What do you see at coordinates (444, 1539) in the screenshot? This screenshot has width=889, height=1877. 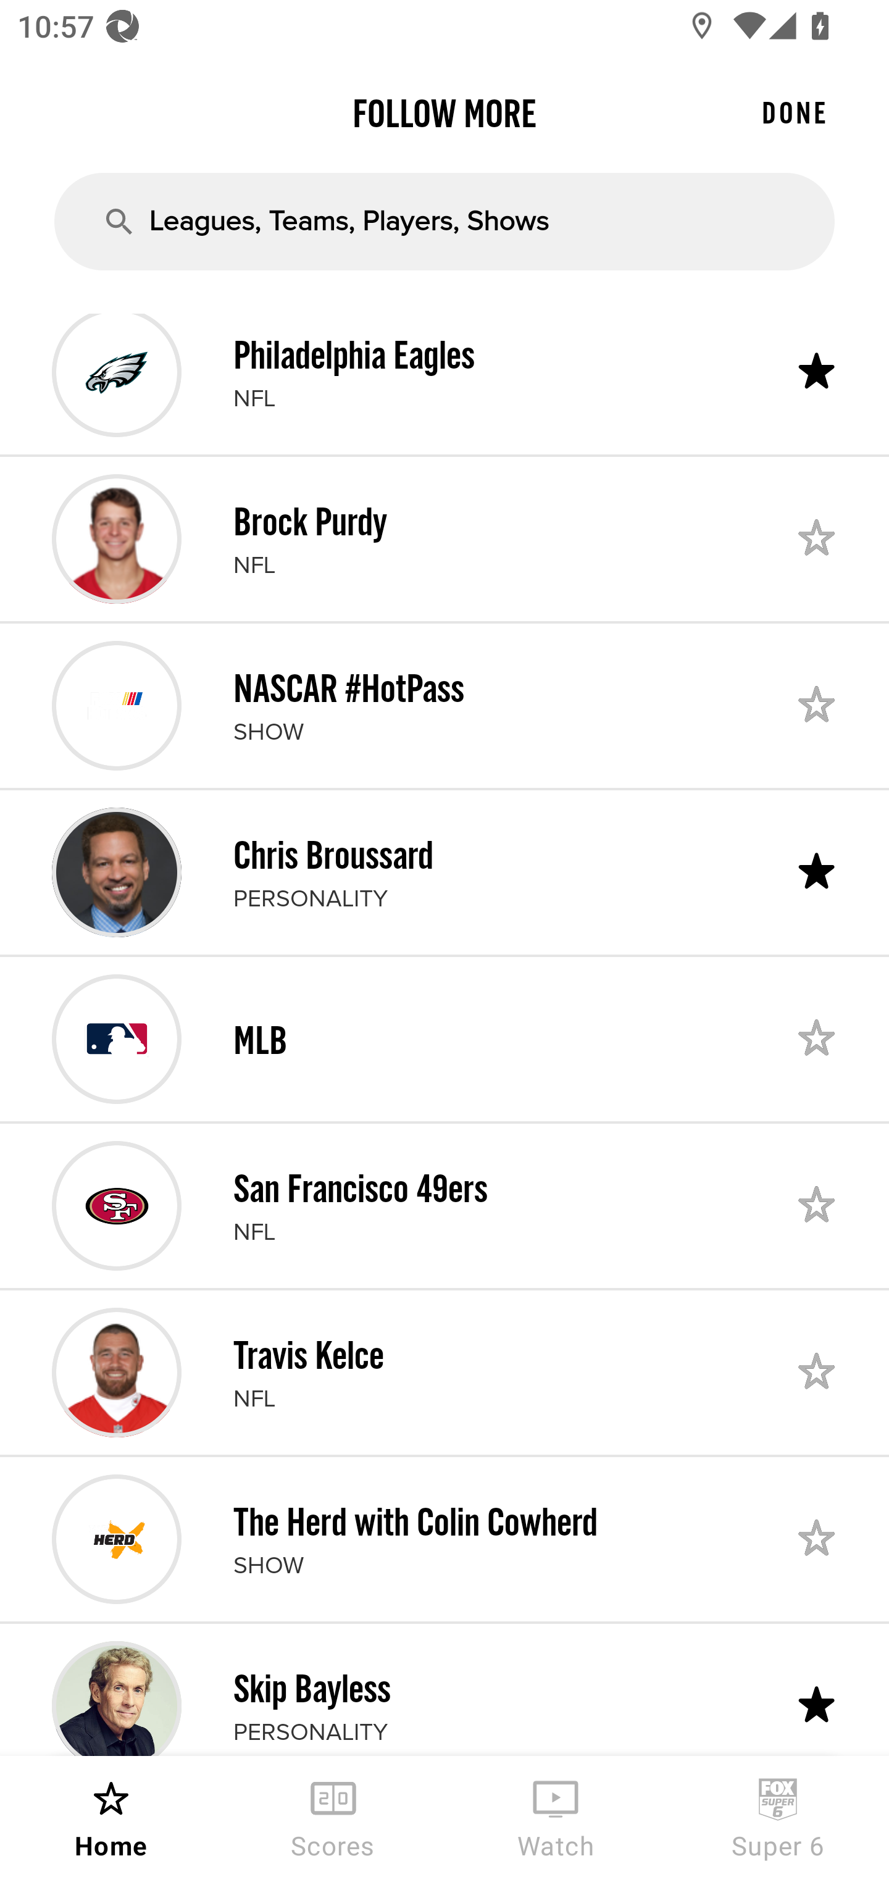 I see `The Herd with Colin Cowherd SHOW` at bounding box center [444, 1539].